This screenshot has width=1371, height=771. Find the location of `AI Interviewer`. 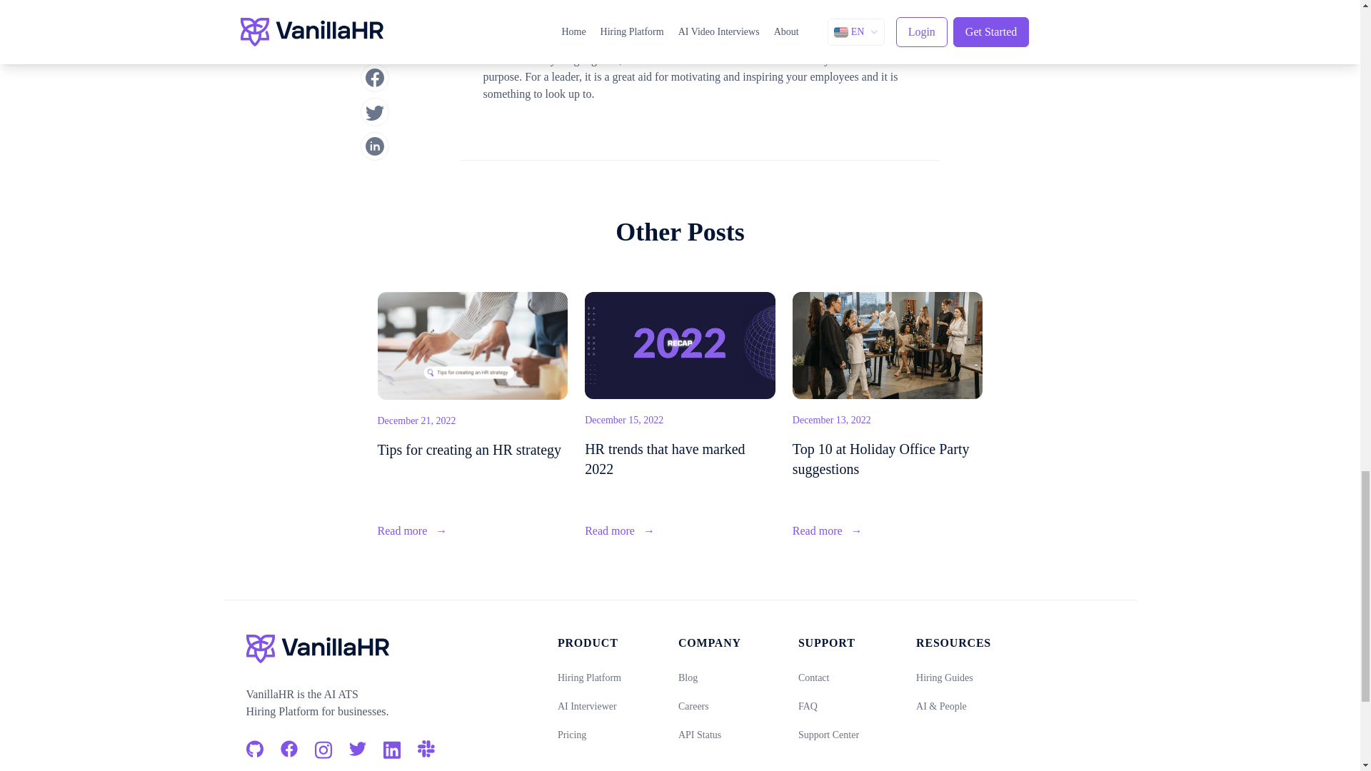

AI Interviewer is located at coordinates (587, 705).